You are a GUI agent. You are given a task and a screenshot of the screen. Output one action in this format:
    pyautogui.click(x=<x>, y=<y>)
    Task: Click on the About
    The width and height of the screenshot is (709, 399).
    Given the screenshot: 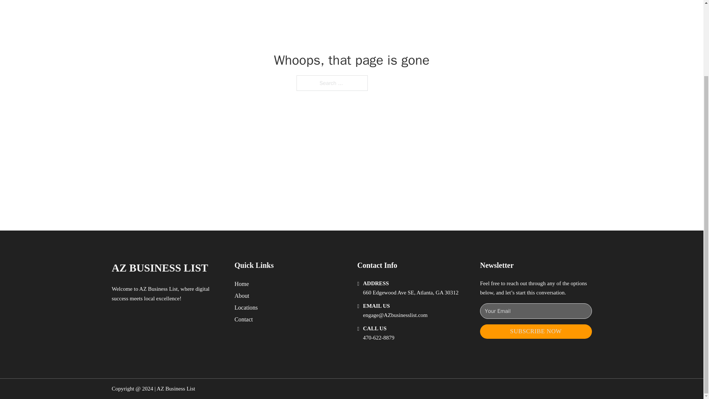 What is the action you would take?
    pyautogui.click(x=242, y=296)
    